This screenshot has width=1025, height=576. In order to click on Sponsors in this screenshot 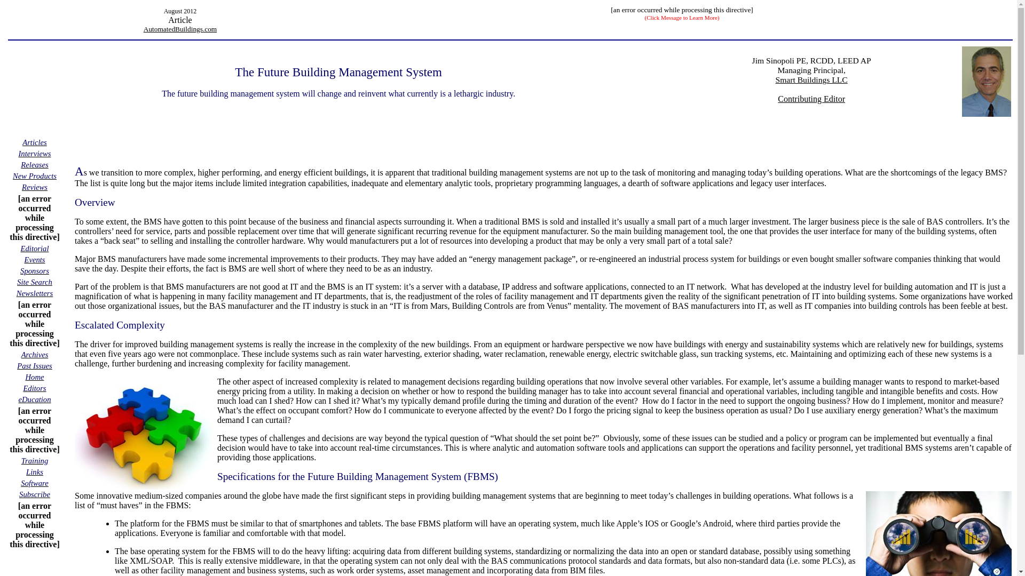, I will do `click(35, 270)`.